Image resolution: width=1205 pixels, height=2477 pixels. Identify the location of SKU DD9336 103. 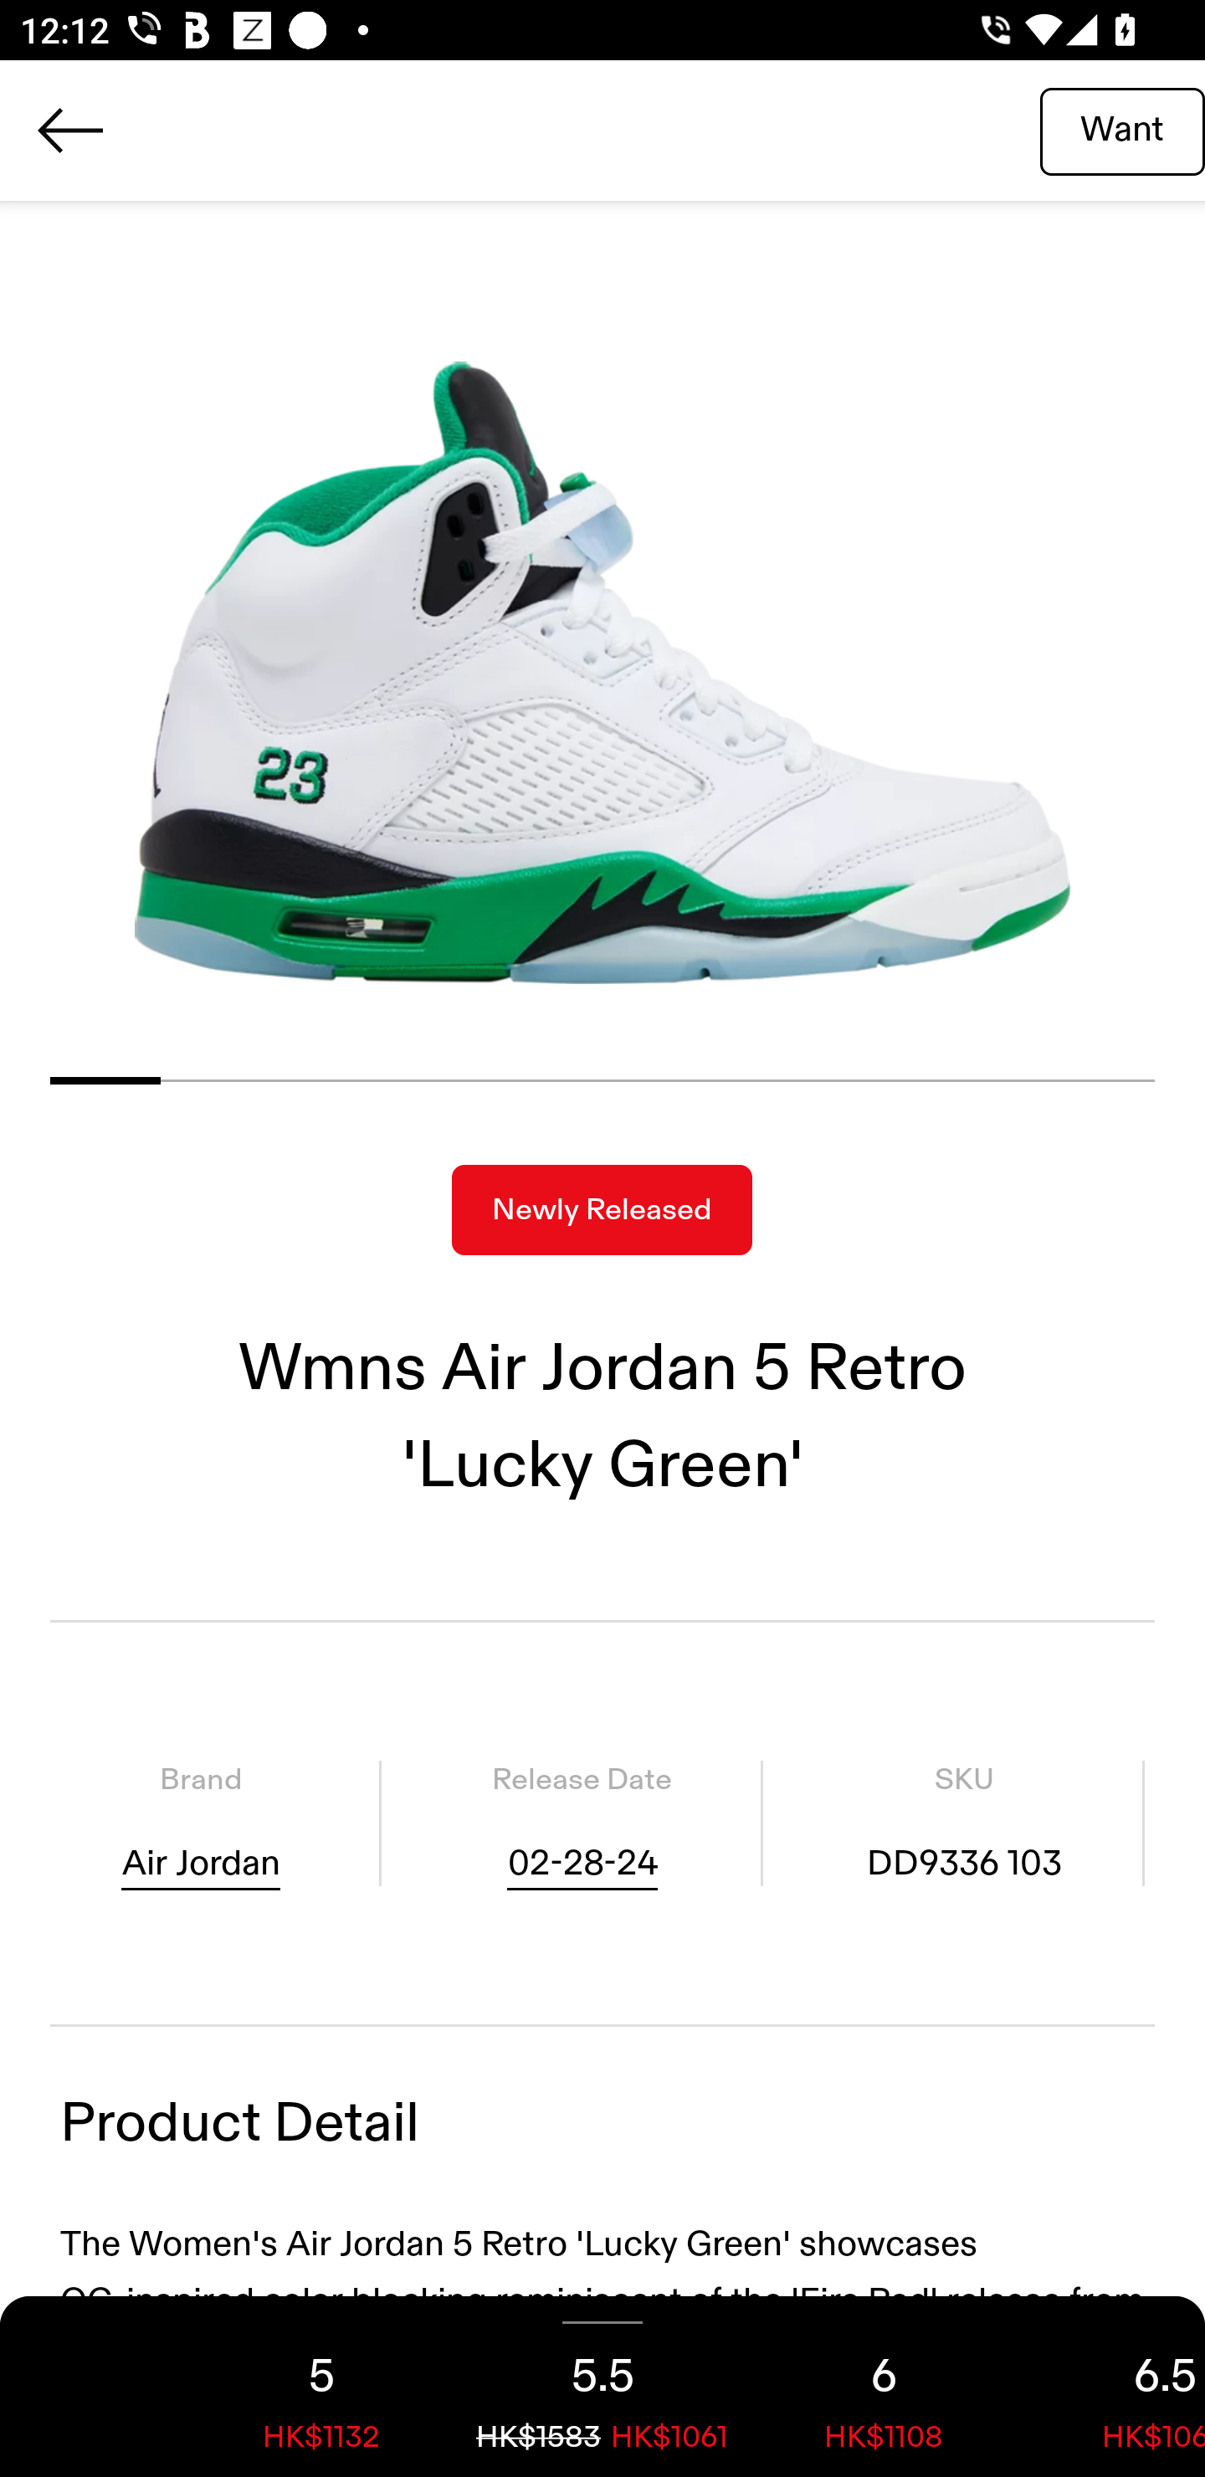
(964, 1823).